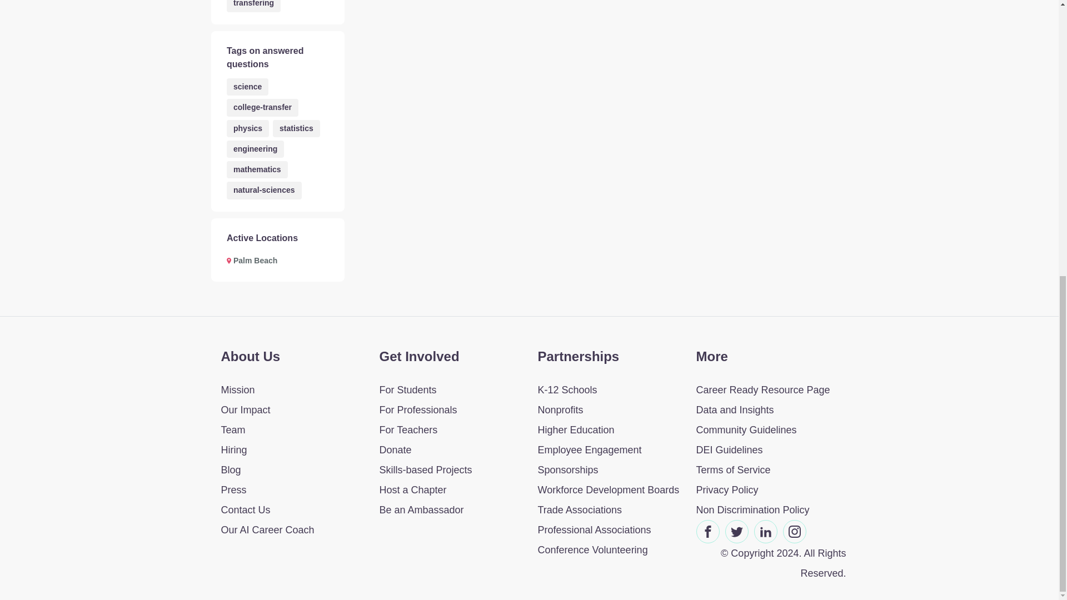 The height and width of the screenshot is (600, 1067). Describe the element at coordinates (251, 260) in the screenshot. I see `Palm Beach` at that location.